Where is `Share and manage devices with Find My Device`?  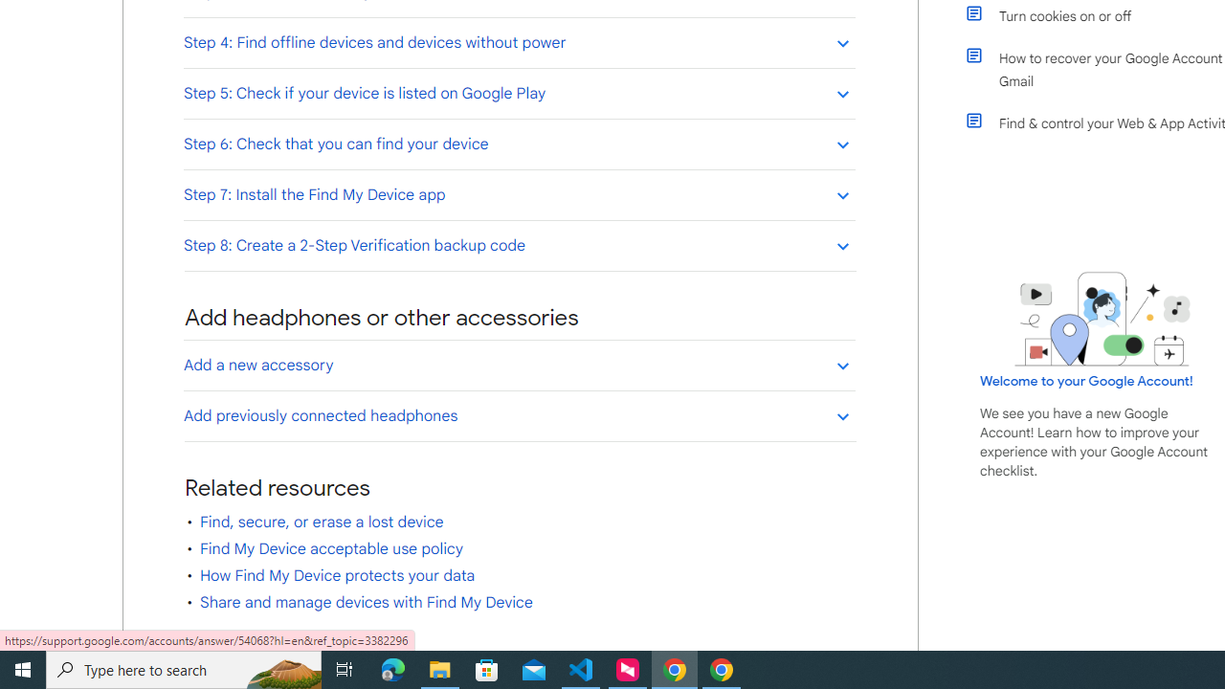 Share and manage devices with Find My Device is located at coordinates (366, 603).